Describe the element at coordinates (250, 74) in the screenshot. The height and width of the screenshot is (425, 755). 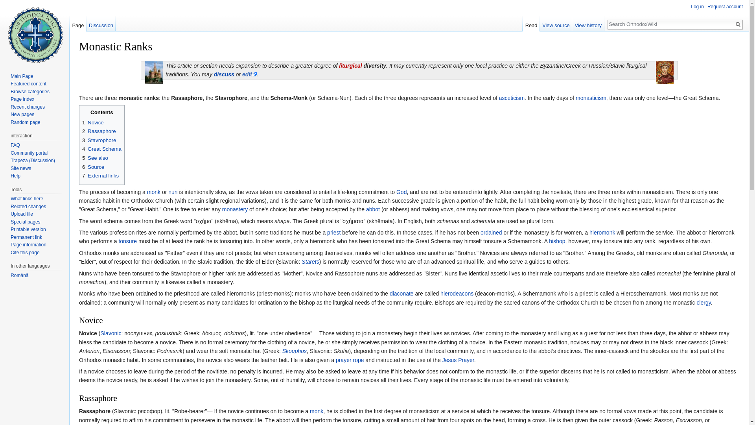
I see `edit` at that location.